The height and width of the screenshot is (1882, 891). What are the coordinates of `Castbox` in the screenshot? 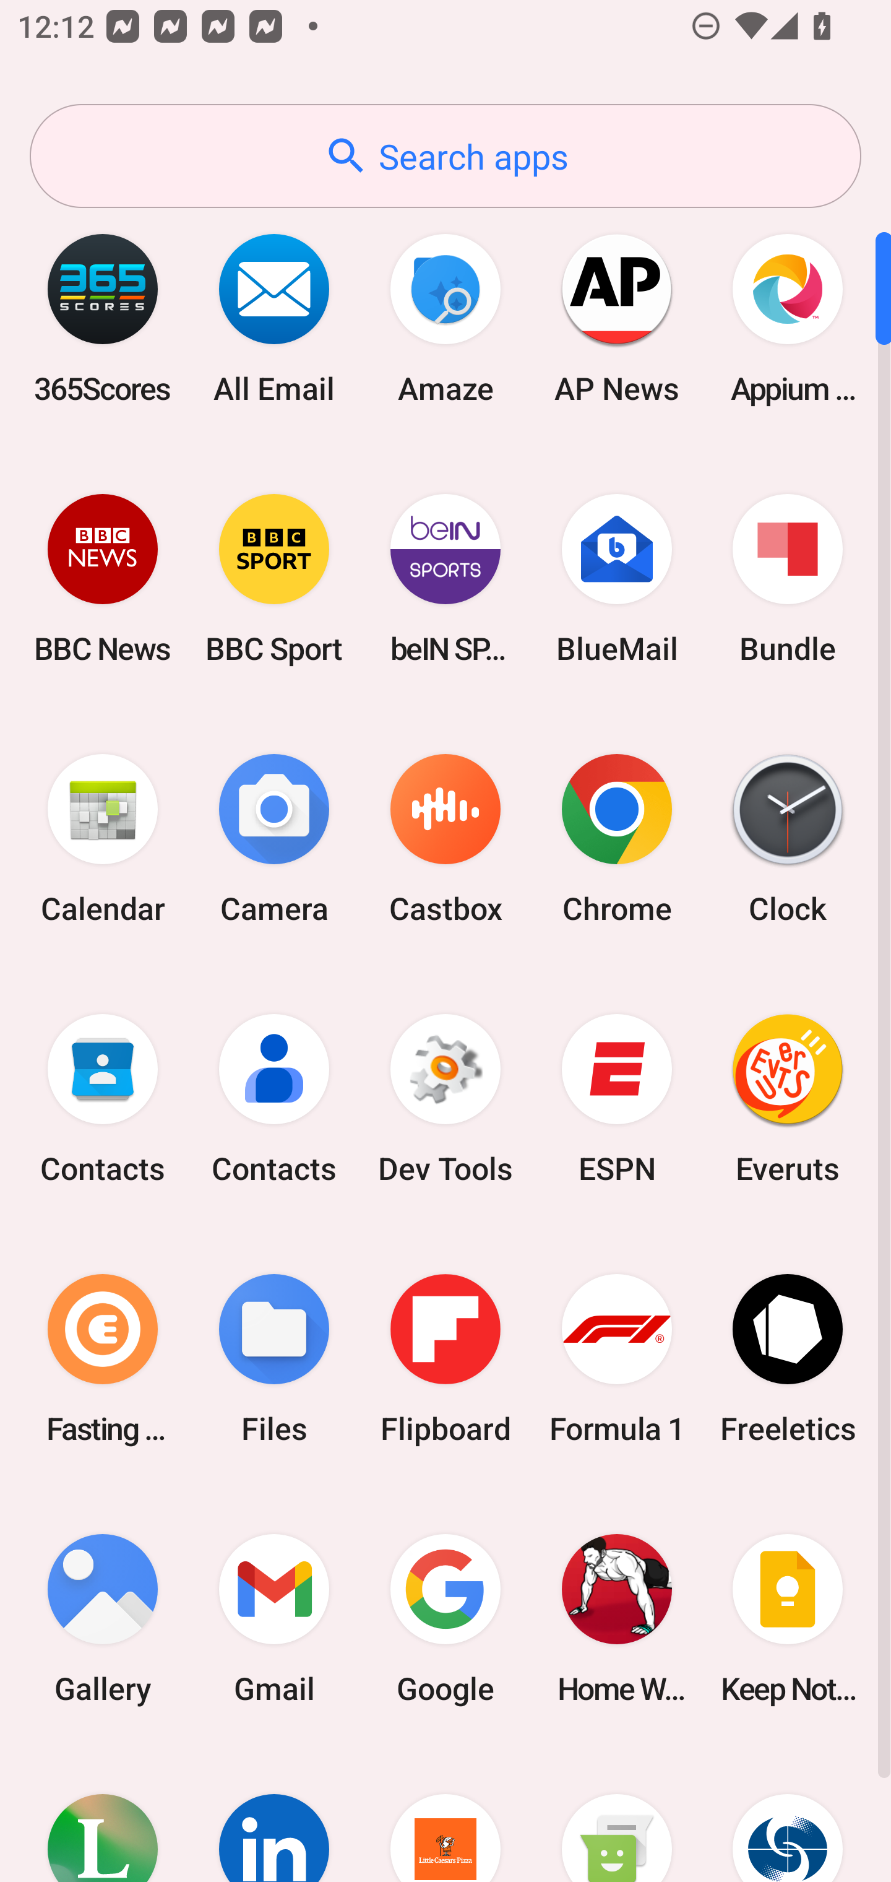 It's located at (445, 839).